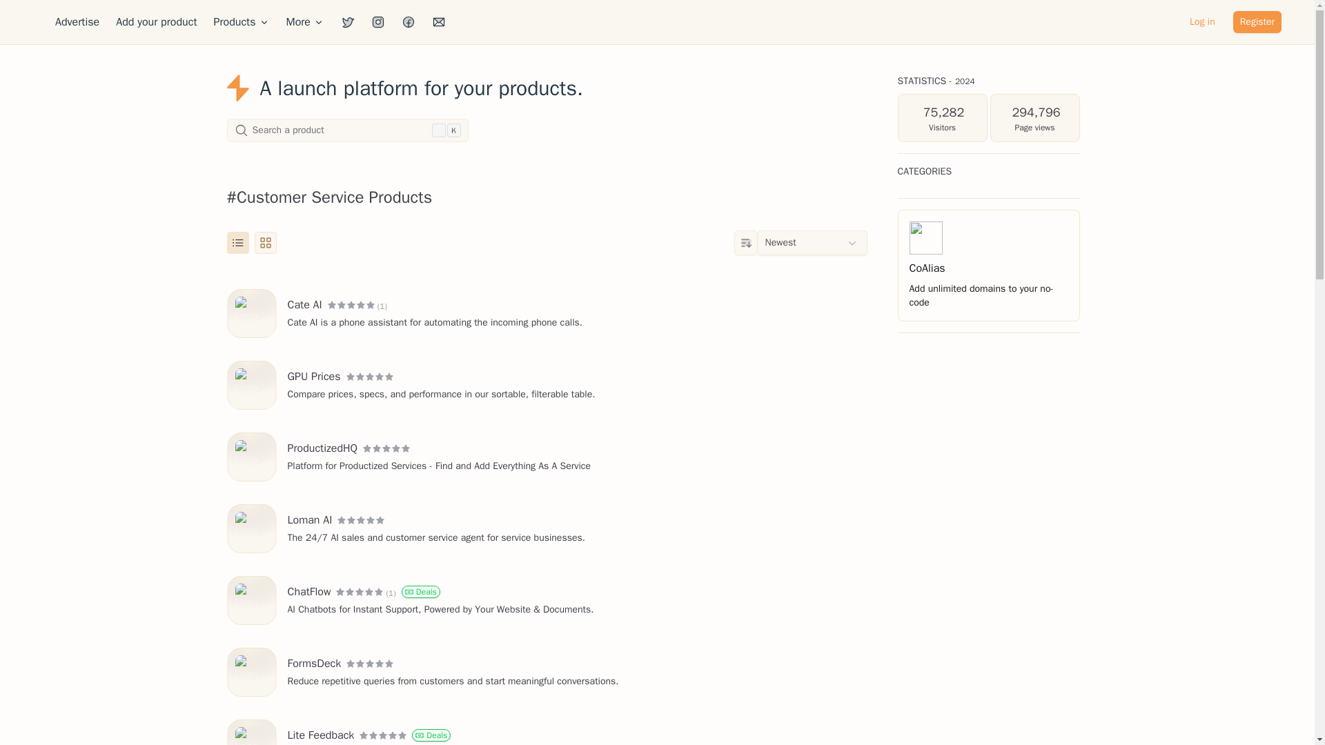  I want to click on Add your product, so click(241, 22).